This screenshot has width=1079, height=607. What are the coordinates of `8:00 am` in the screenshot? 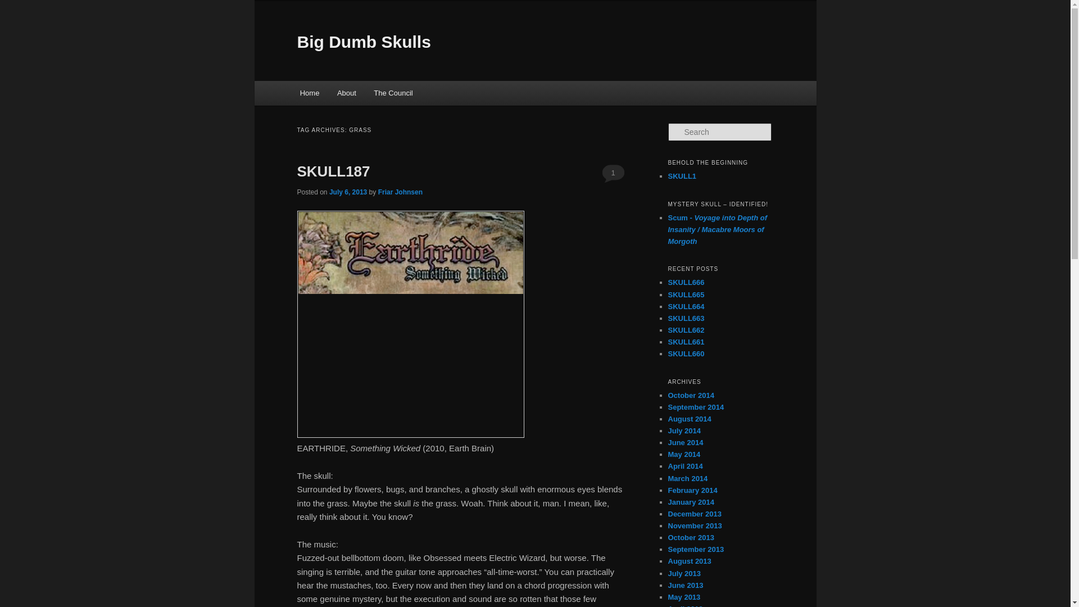 It's located at (347, 192).